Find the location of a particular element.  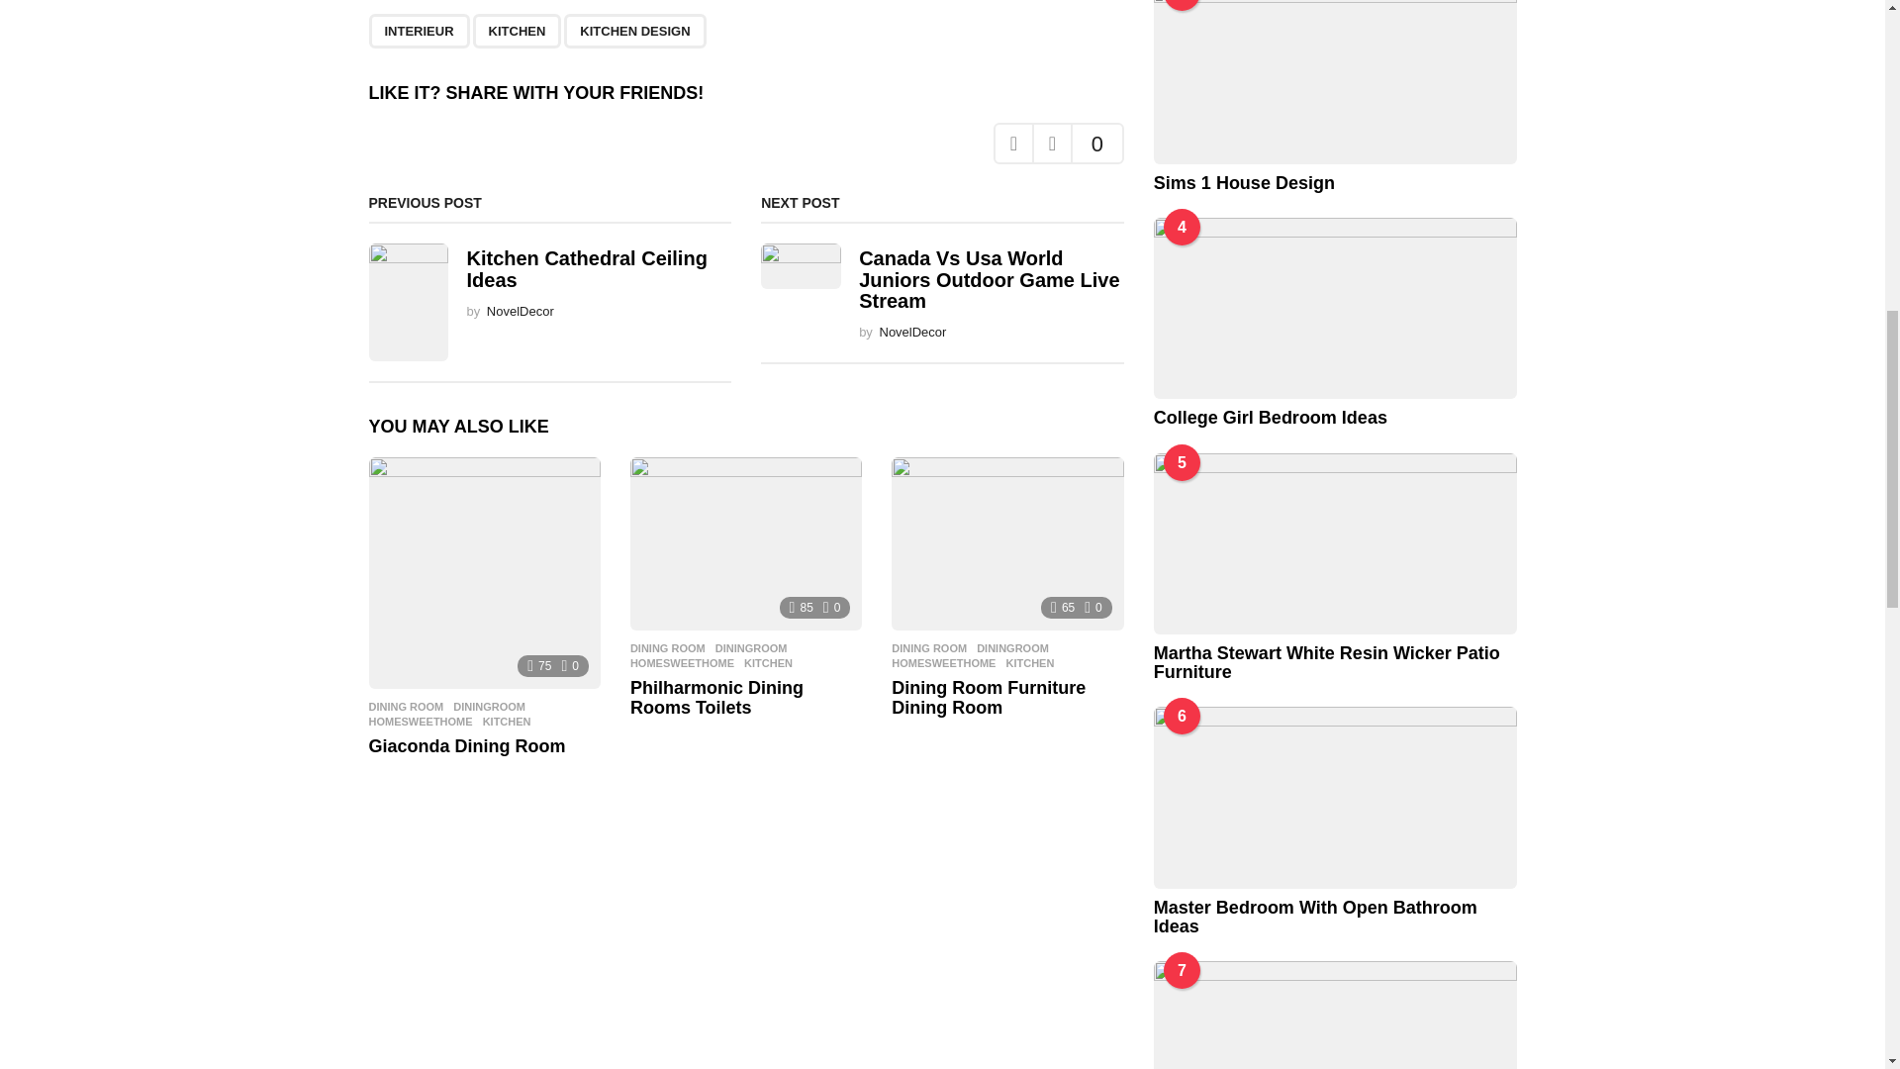

Dining Room Furniture Dining Room is located at coordinates (1006, 544).